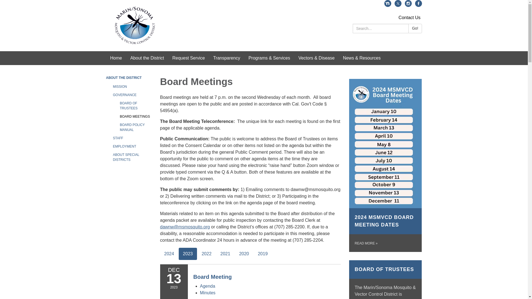 This screenshot has width=532, height=299. What do you see at coordinates (415, 28) in the screenshot?
I see `Go!` at bounding box center [415, 28].